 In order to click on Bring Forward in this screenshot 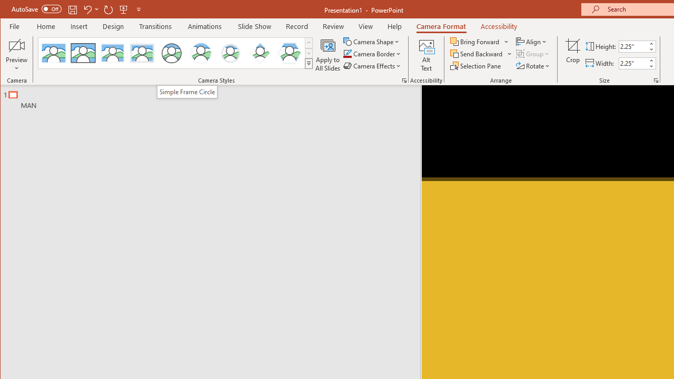, I will do `click(480, 41)`.